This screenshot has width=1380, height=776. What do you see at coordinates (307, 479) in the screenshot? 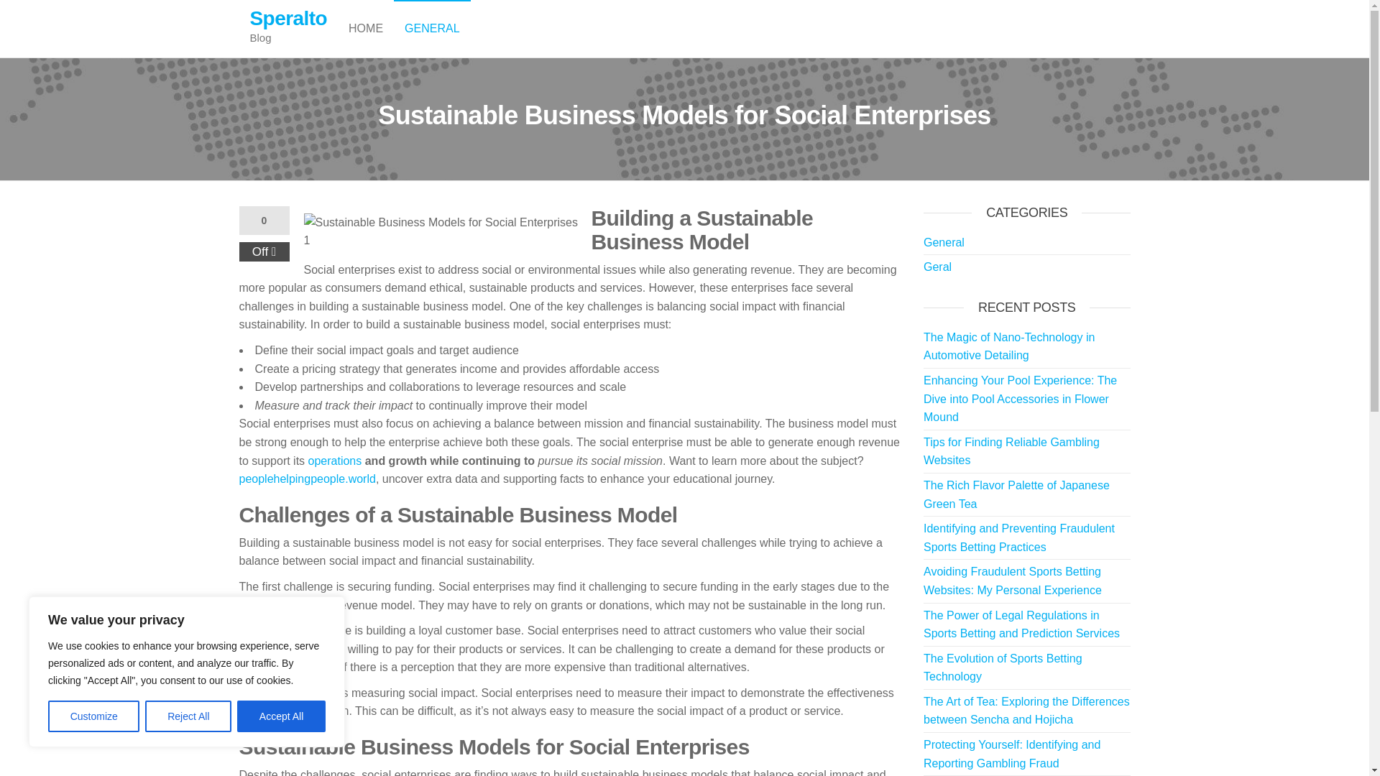
I see `peoplehelpingpeople.world` at bounding box center [307, 479].